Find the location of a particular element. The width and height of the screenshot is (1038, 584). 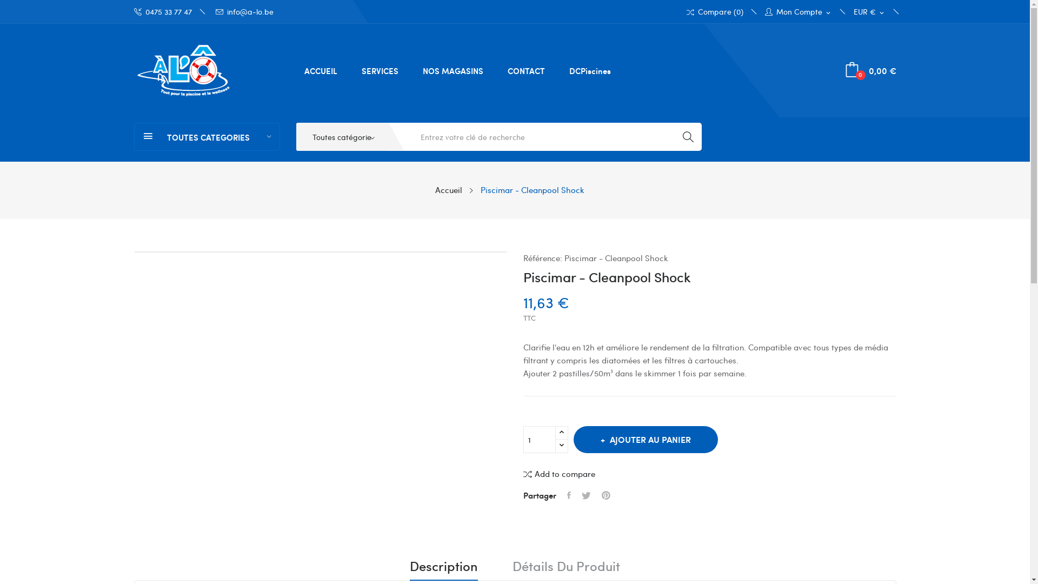

ACCUEIL is located at coordinates (321, 71).